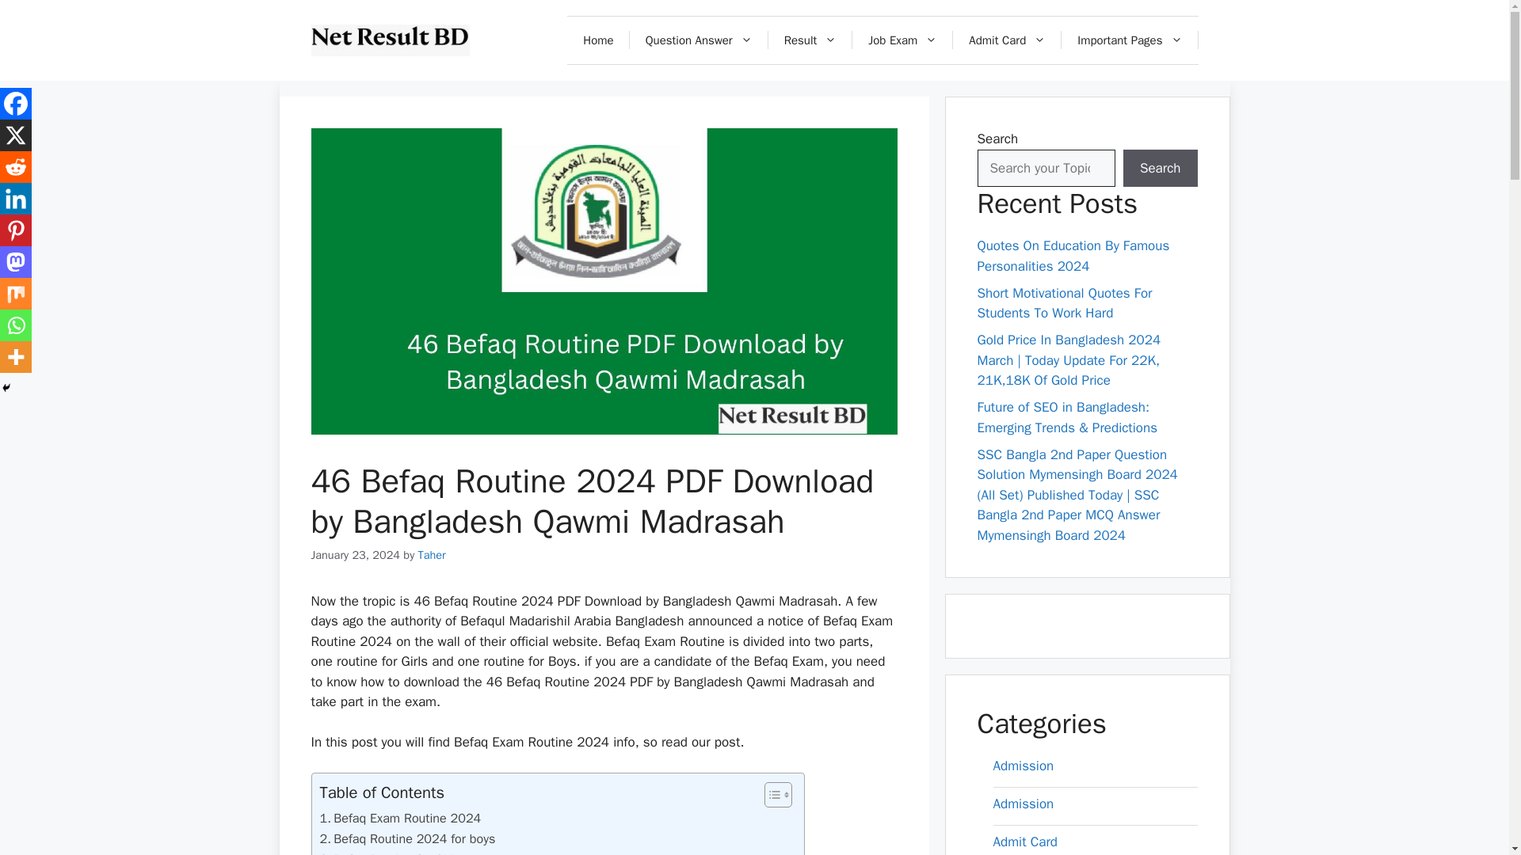  Describe the element at coordinates (1130, 40) in the screenshot. I see `Important Pages` at that location.